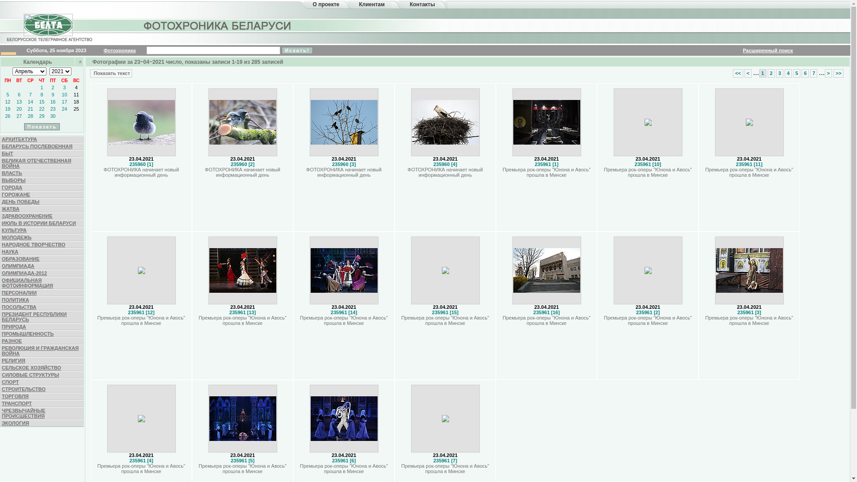  I want to click on 19, so click(8, 109).